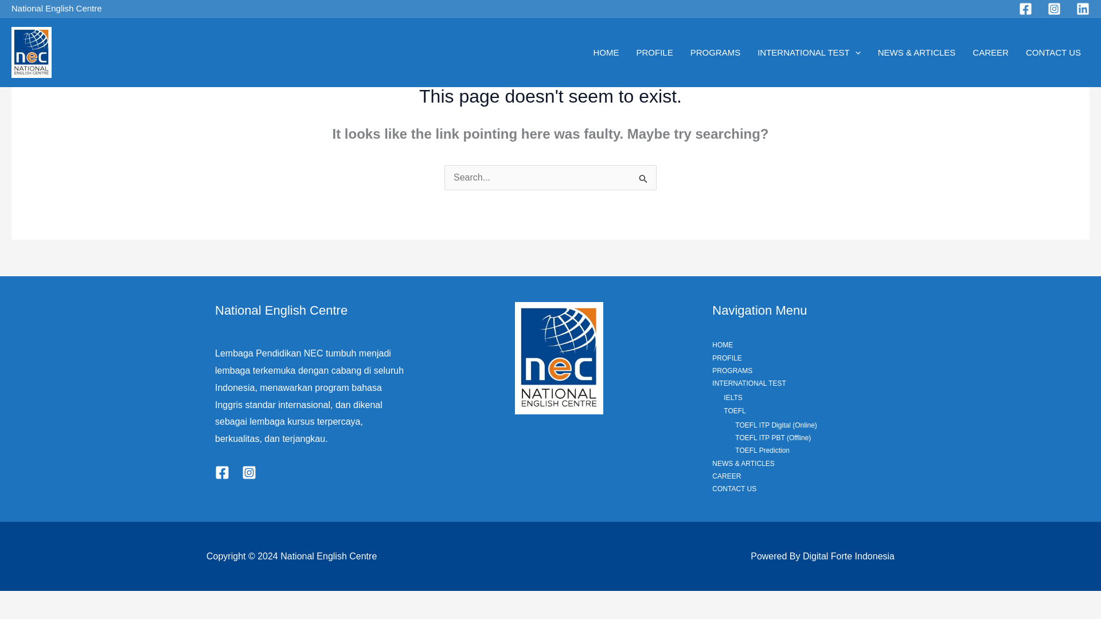  Describe the element at coordinates (606, 52) in the screenshot. I see `HOME` at that location.